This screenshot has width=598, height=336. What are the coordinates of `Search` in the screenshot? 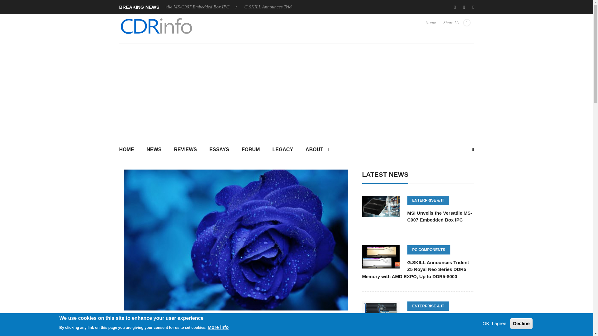 It's located at (297, 205).